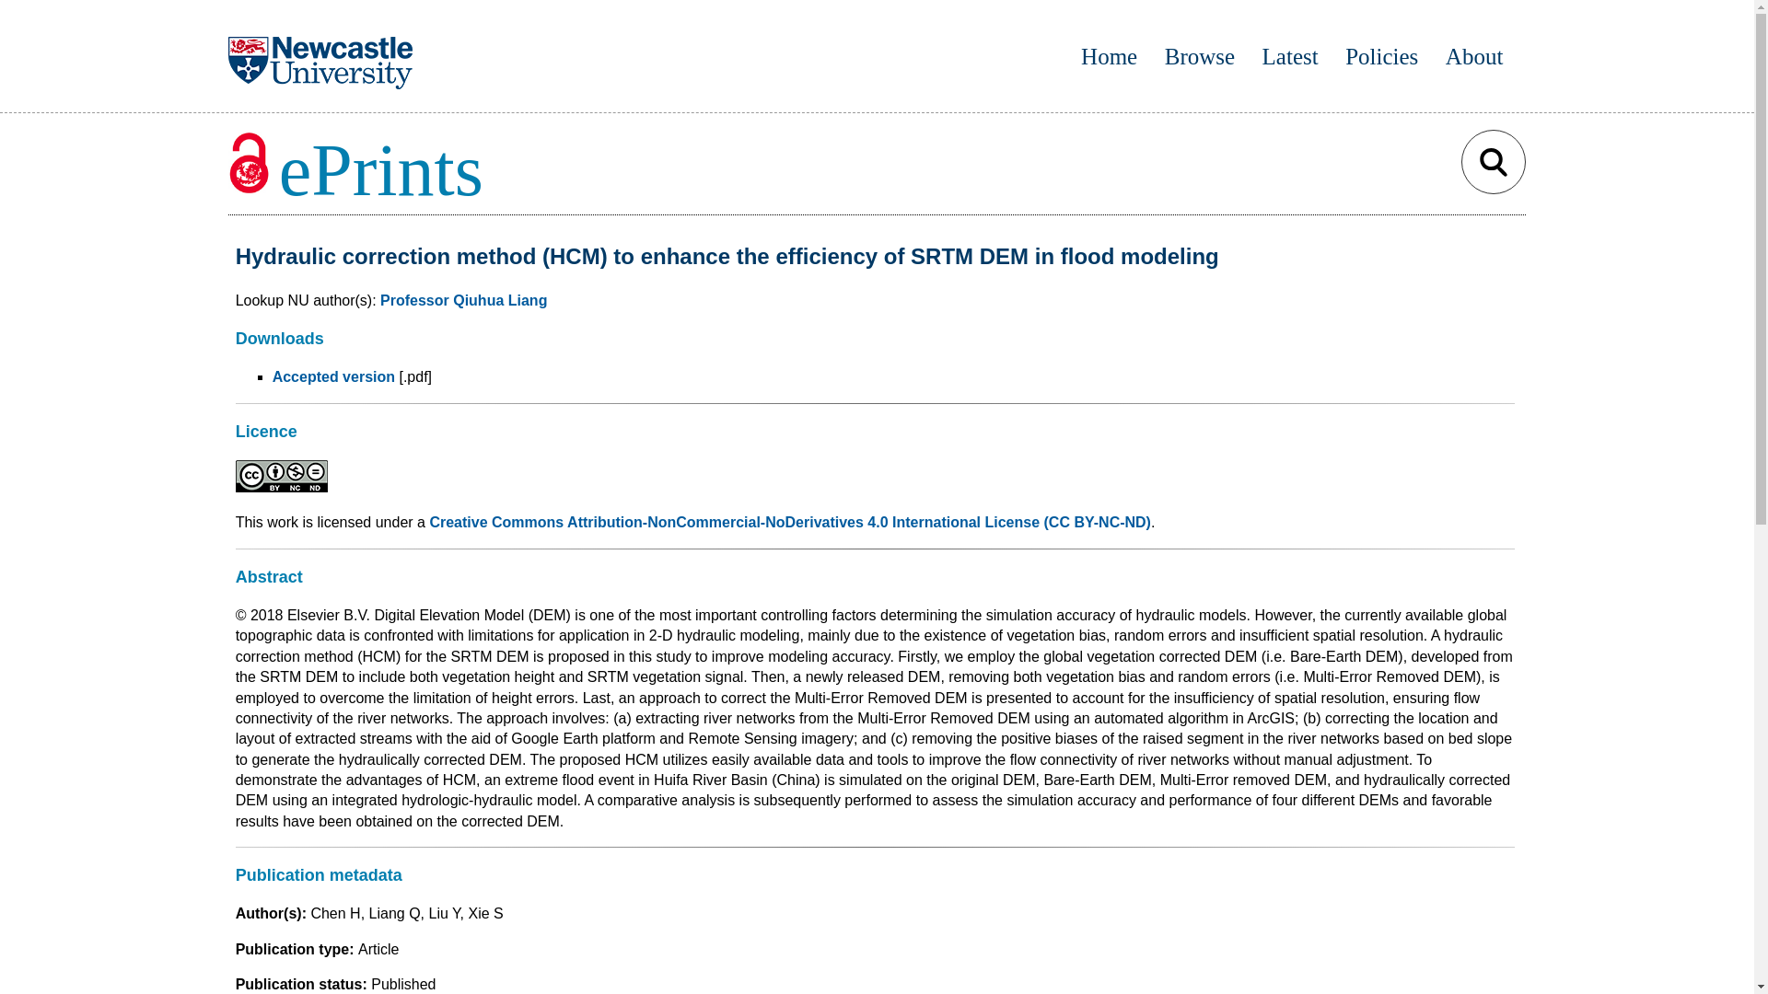 The width and height of the screenshot is (1768, 994). What do you see at coordinates (1109, 55) in the screenshot?
I see `ePrints homepage` at bounding box center [1109, 55].